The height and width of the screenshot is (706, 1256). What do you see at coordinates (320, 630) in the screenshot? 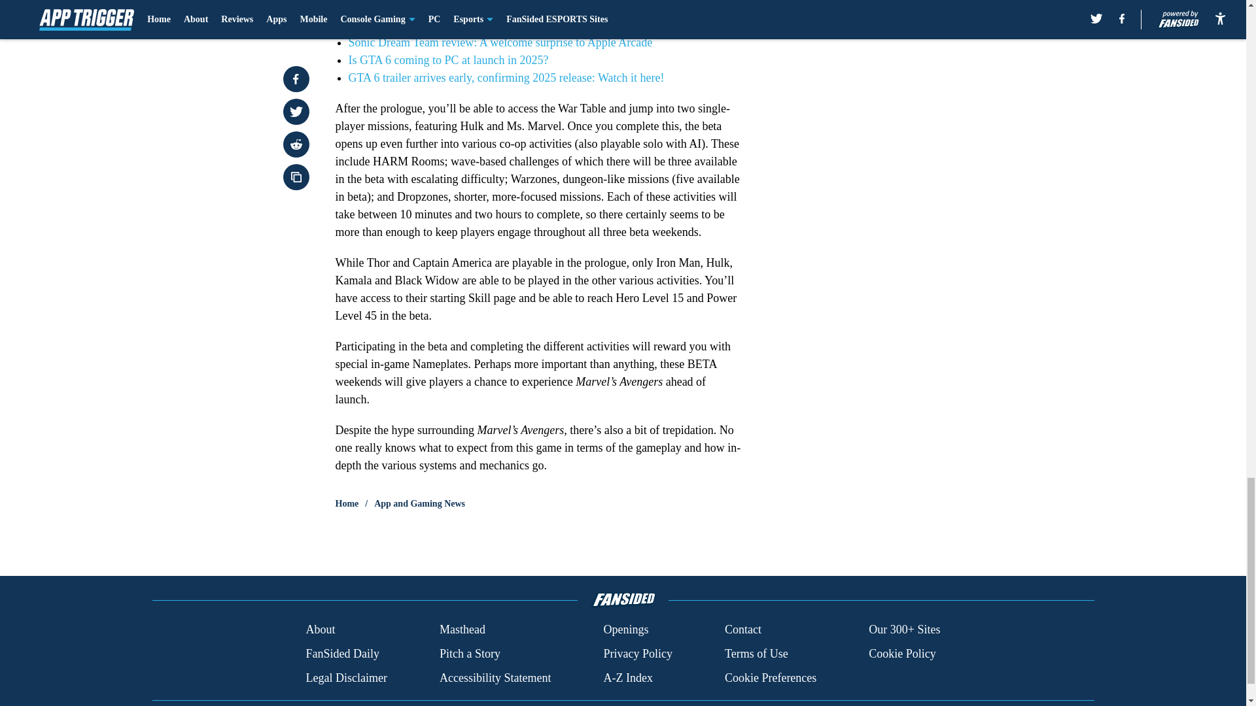
I see `About` at bounding box center [320, 630].